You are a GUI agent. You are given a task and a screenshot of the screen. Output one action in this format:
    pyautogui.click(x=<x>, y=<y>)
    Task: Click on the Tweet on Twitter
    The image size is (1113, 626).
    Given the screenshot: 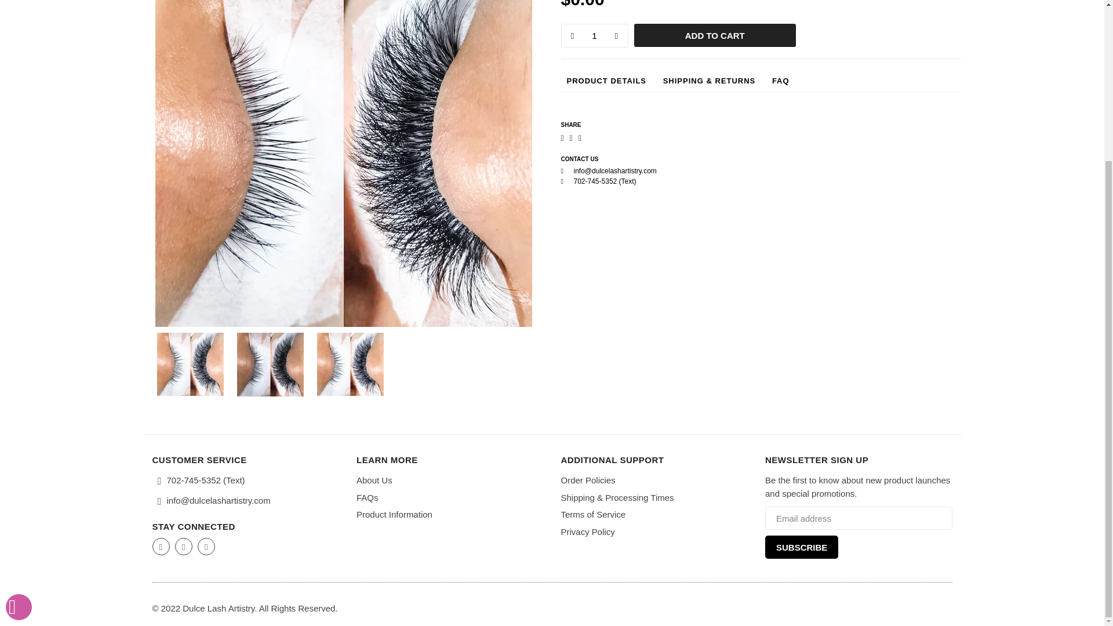 What is the action you would take?
    pyautogui.click(x=572, y=139)
    